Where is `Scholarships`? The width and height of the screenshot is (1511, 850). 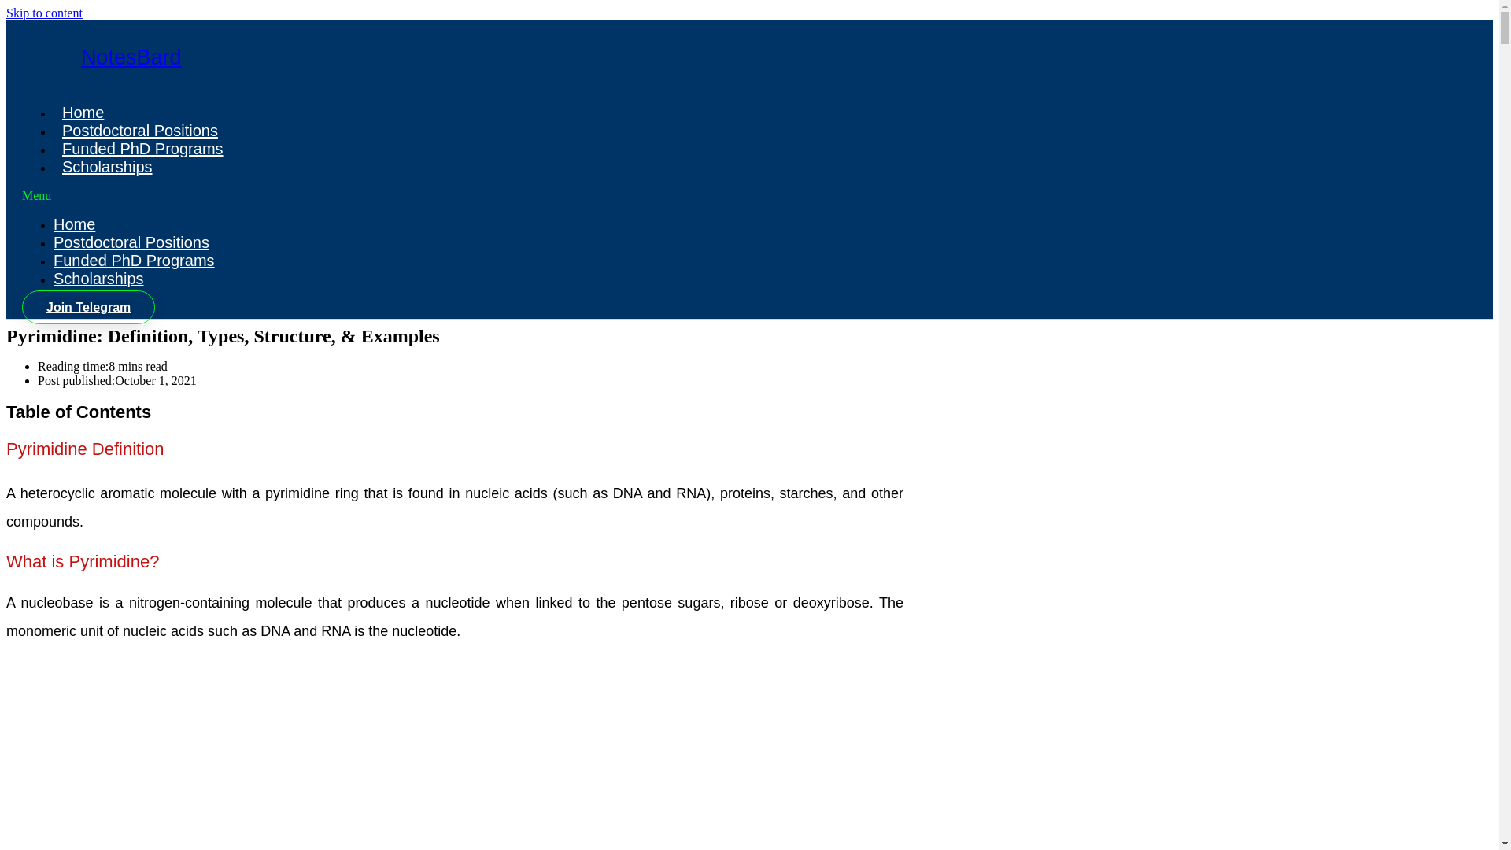
Scholarships is located at coordinates (107, 166).